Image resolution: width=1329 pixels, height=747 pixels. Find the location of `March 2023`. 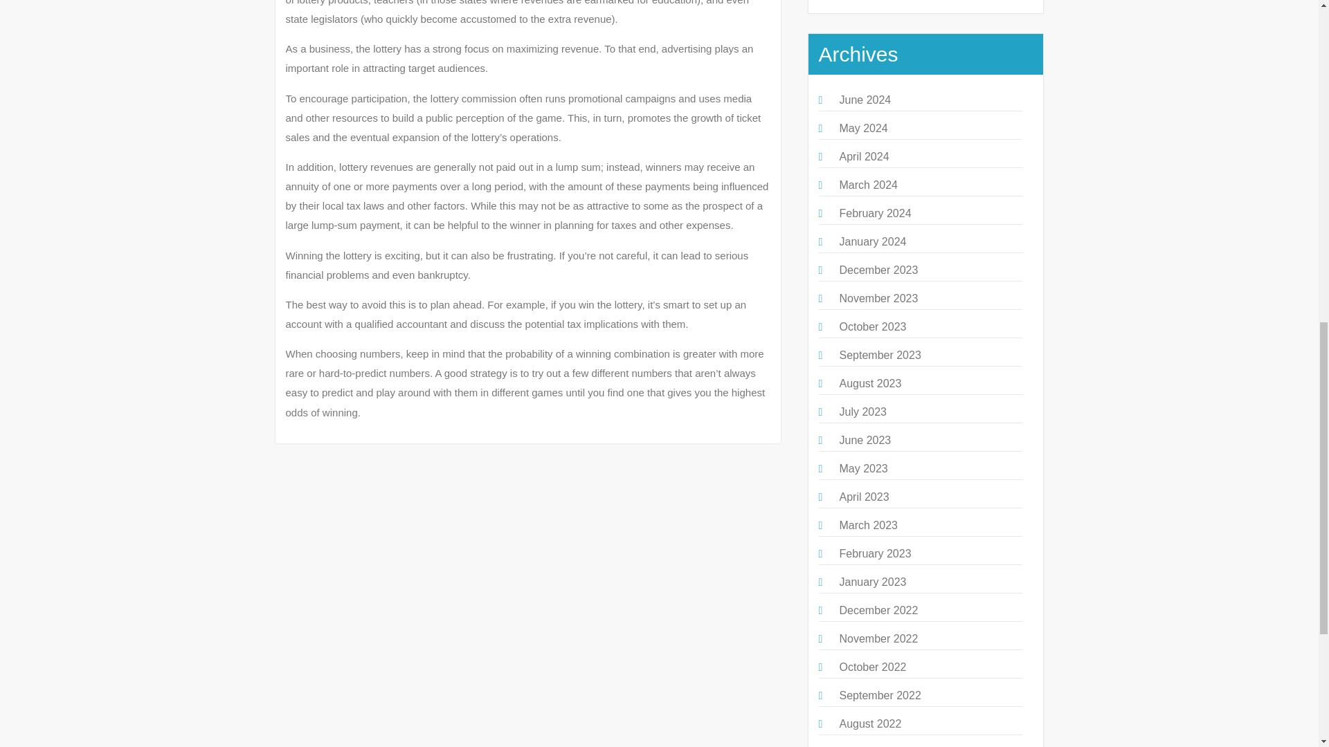

March 2023 is located at coordinates (868, 524).